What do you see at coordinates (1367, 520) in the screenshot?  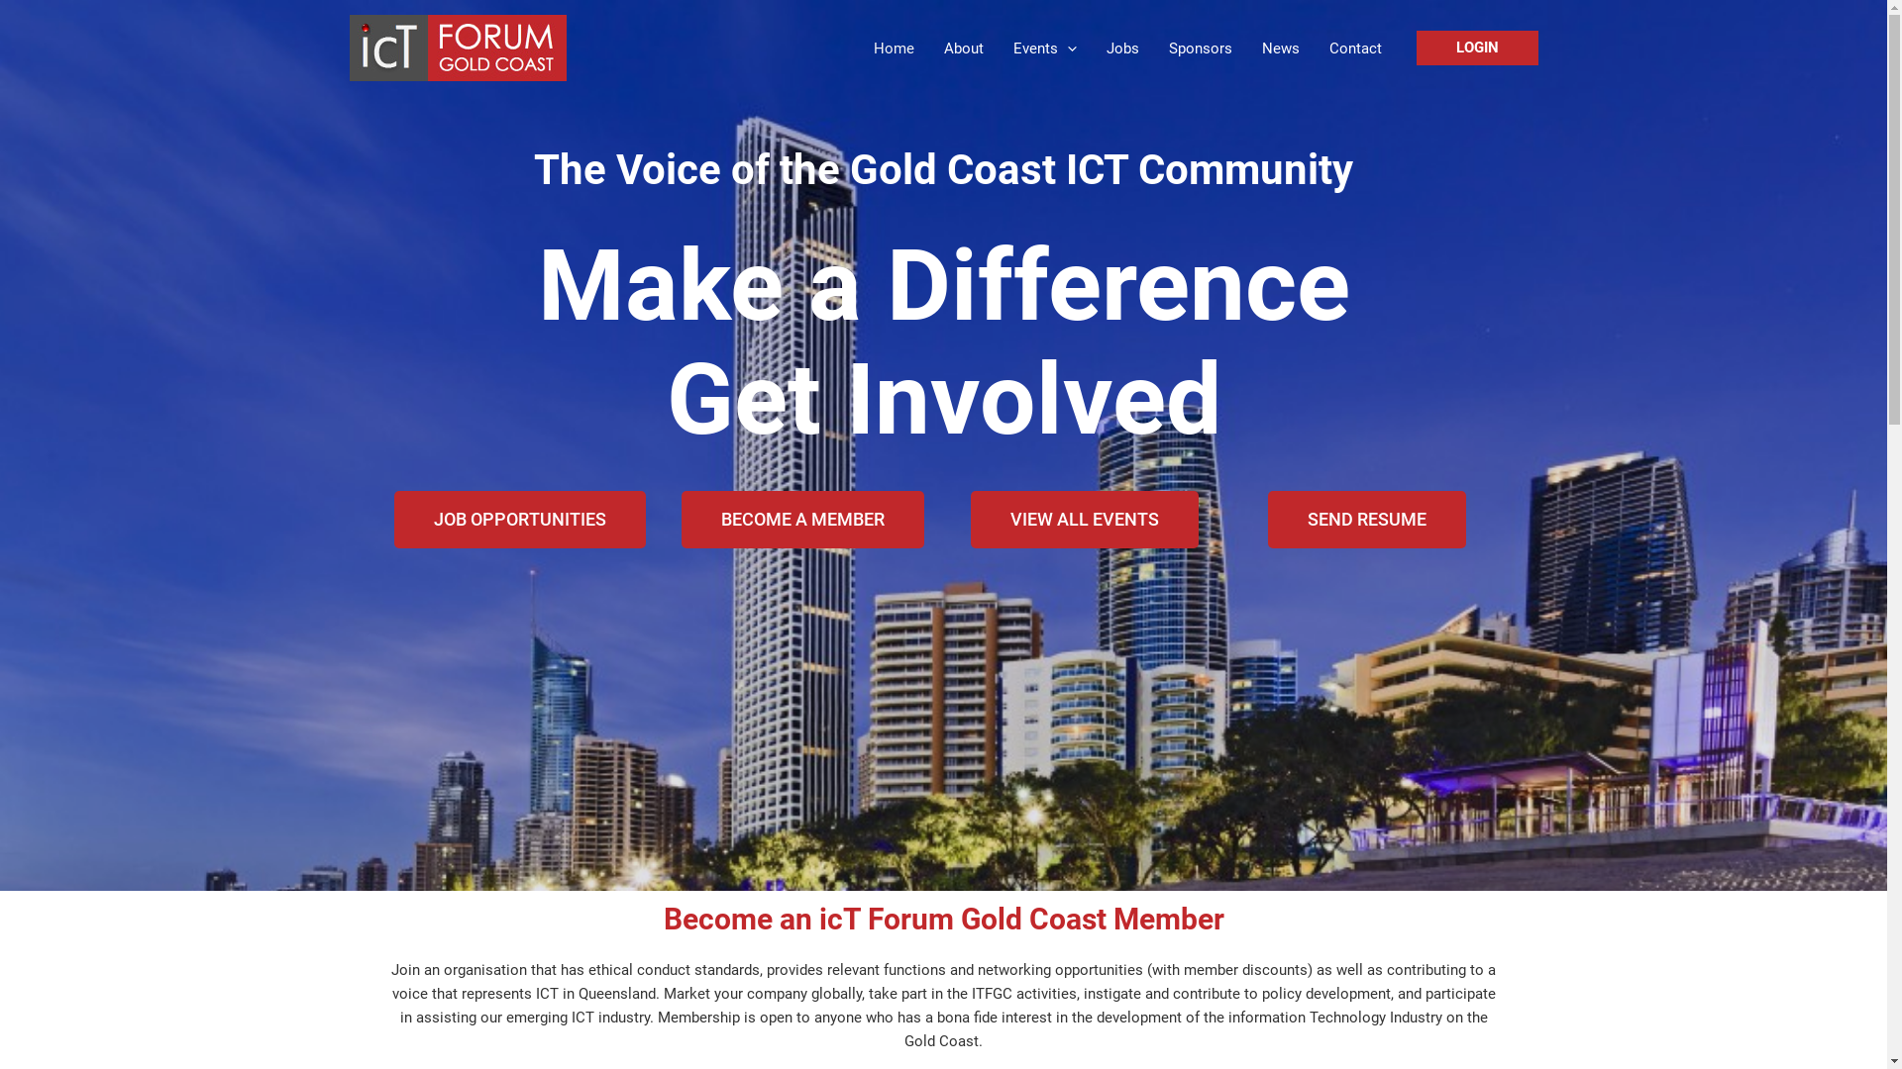 I see `SEND RESUME` at bounding box center [1367, 520].